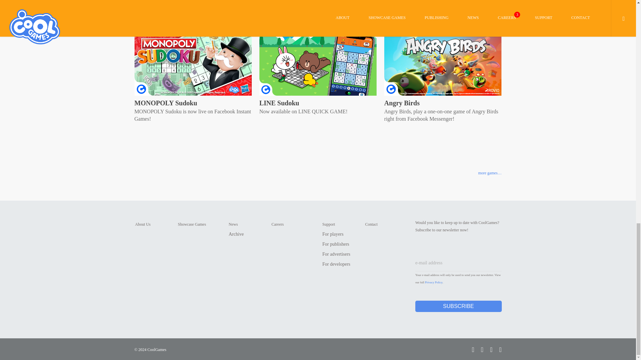 Image resolution: width=641 pixels, height=360 pixels. Describe the element at coordinates (192, 224) in the screenshot. I see `Showcase Games` at that location.